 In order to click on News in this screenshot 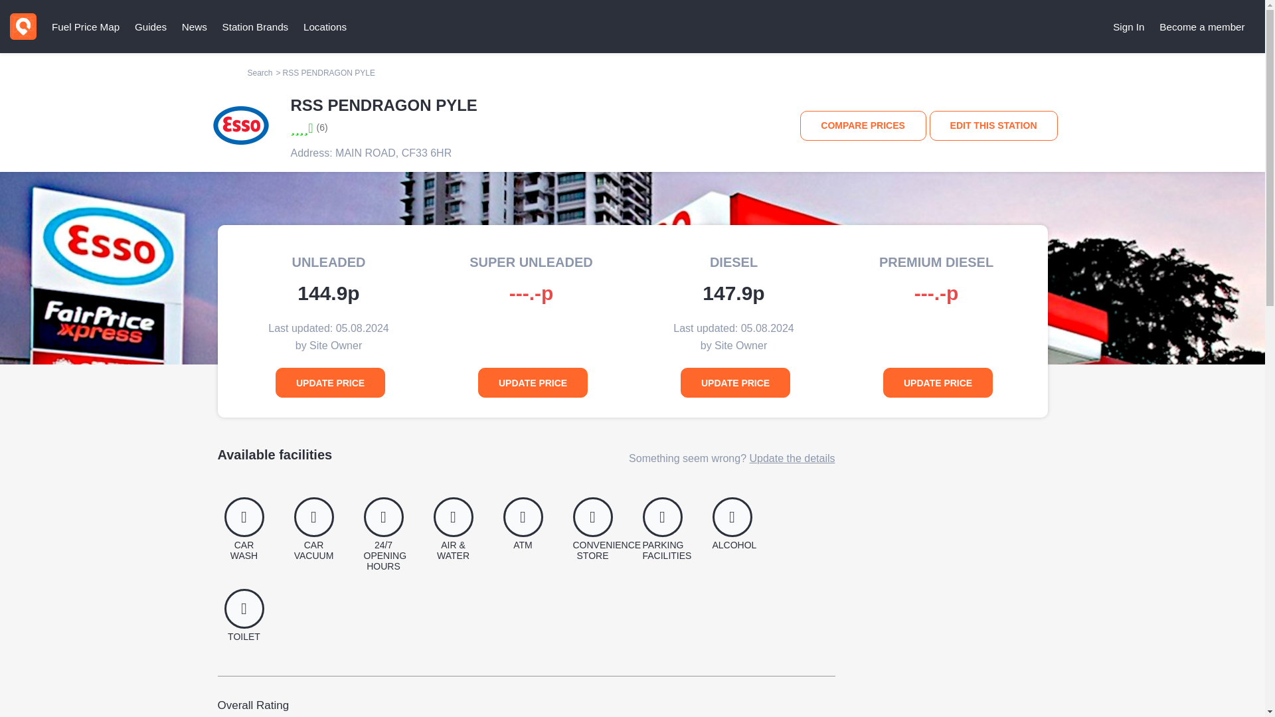, I will do `click(194, 27)`.